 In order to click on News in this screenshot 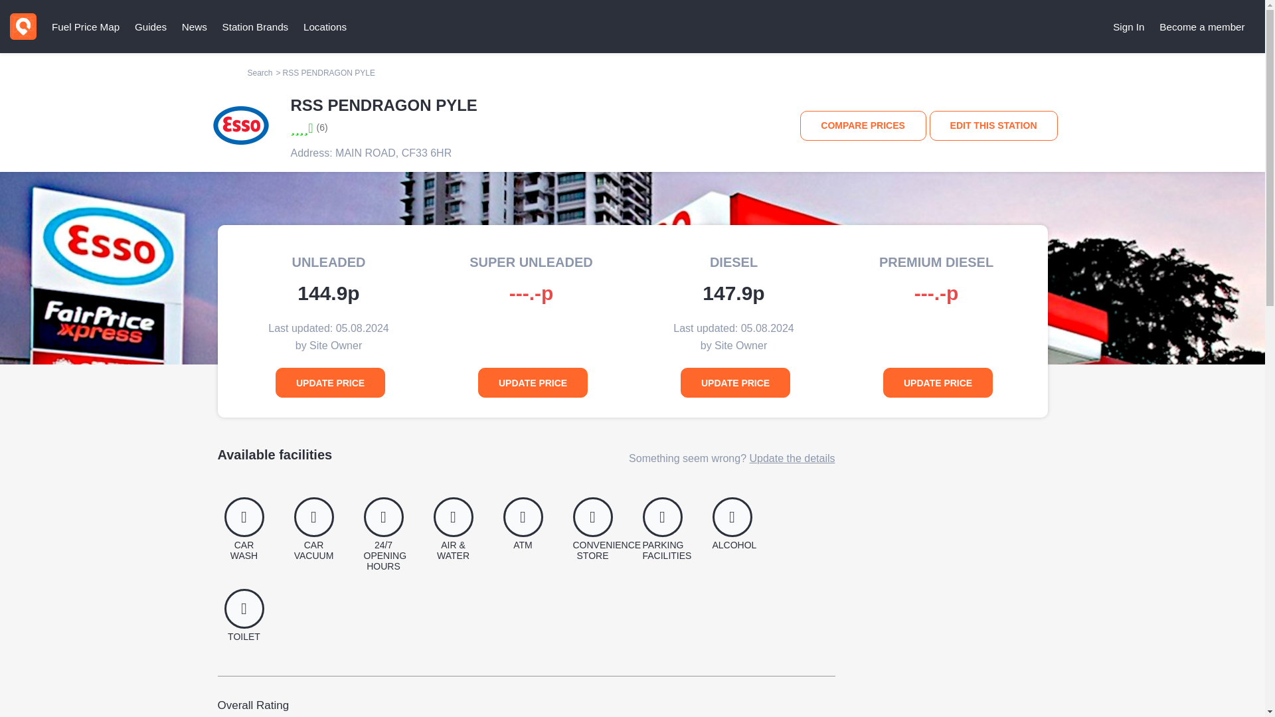, I will do `click(194, 27)`.